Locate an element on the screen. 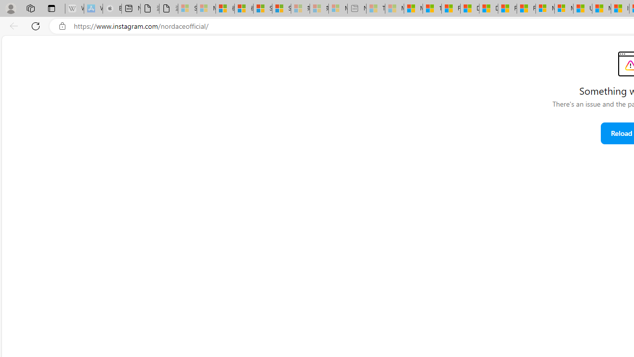 The image size is (634, 357). Food and Drink - MSN is located at coordinates (451, 9).